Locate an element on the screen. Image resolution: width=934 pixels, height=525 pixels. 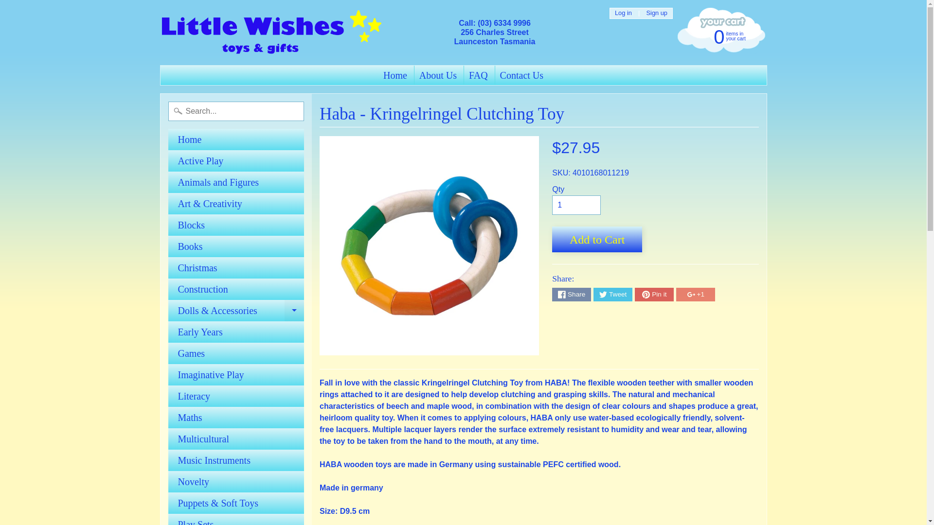
Pin on Pinterest is located at coordinates (654, 294).